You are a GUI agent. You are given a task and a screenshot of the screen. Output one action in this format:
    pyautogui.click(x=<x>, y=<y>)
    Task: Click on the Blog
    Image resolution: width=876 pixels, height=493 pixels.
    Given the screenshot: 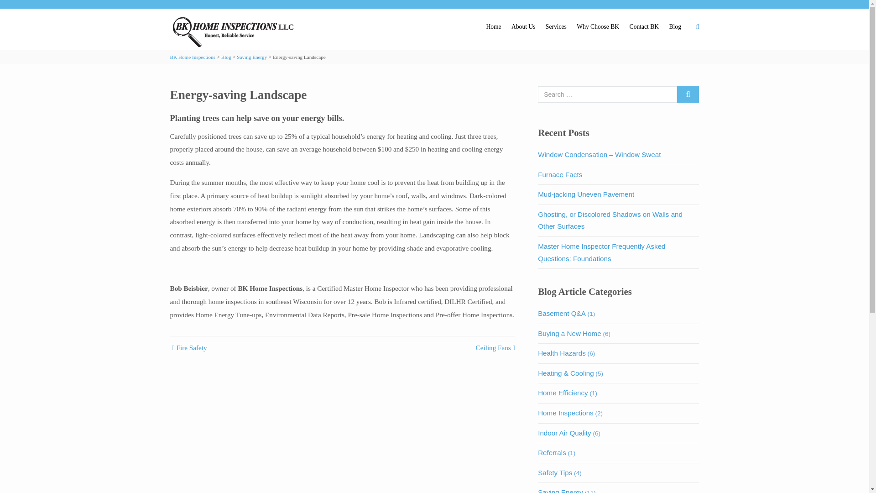 What is the action you would take?
    pyautogui.click(x=226, y=57)
    